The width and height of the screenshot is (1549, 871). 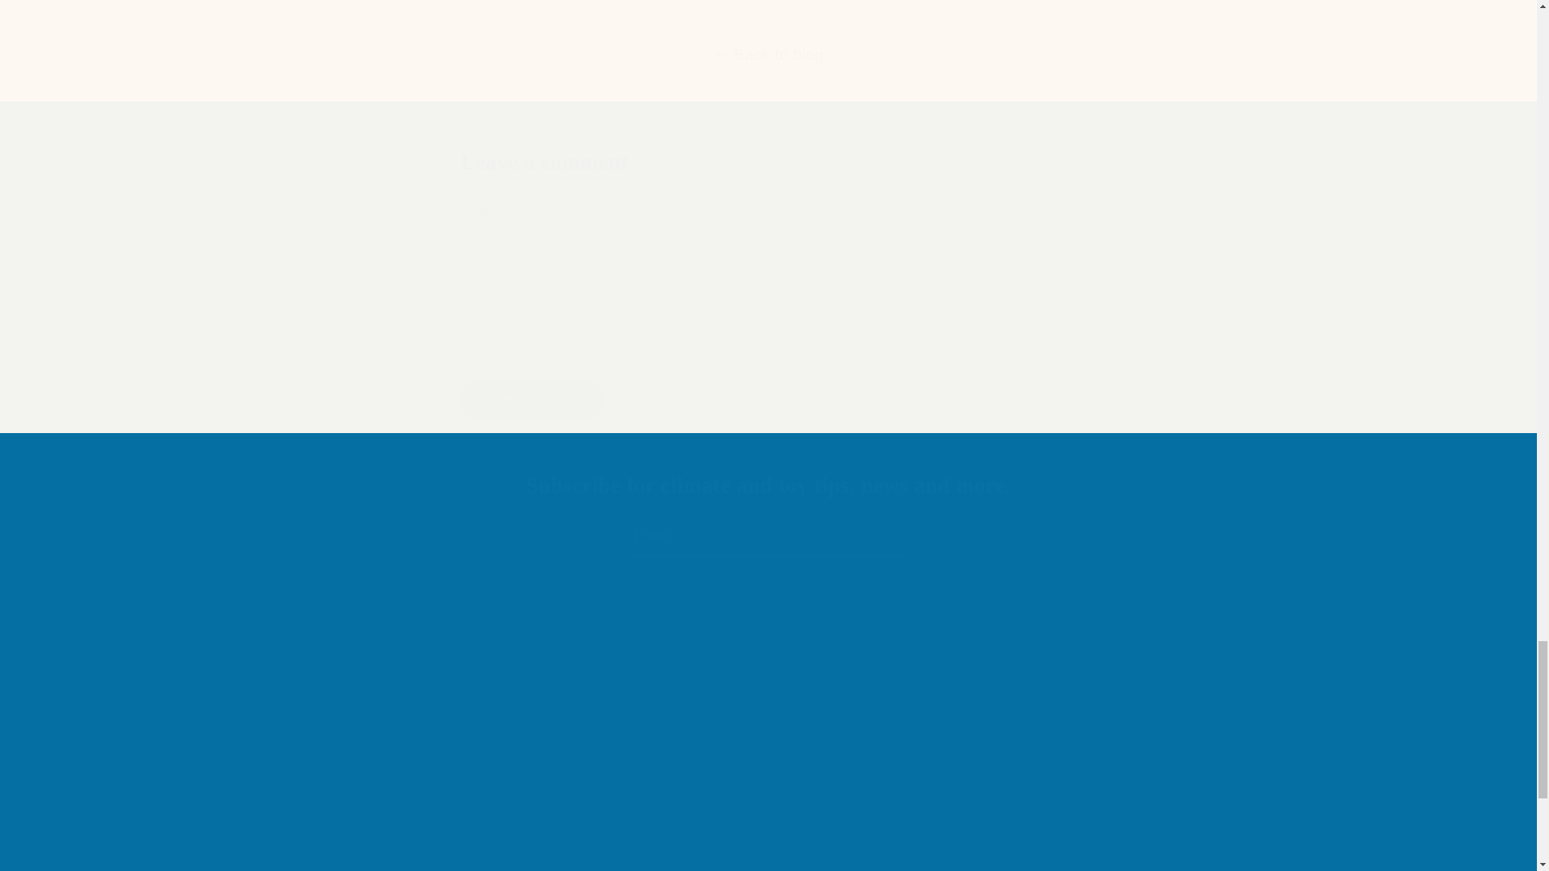 I want to click on Post comment, so click(x=531, y=398).